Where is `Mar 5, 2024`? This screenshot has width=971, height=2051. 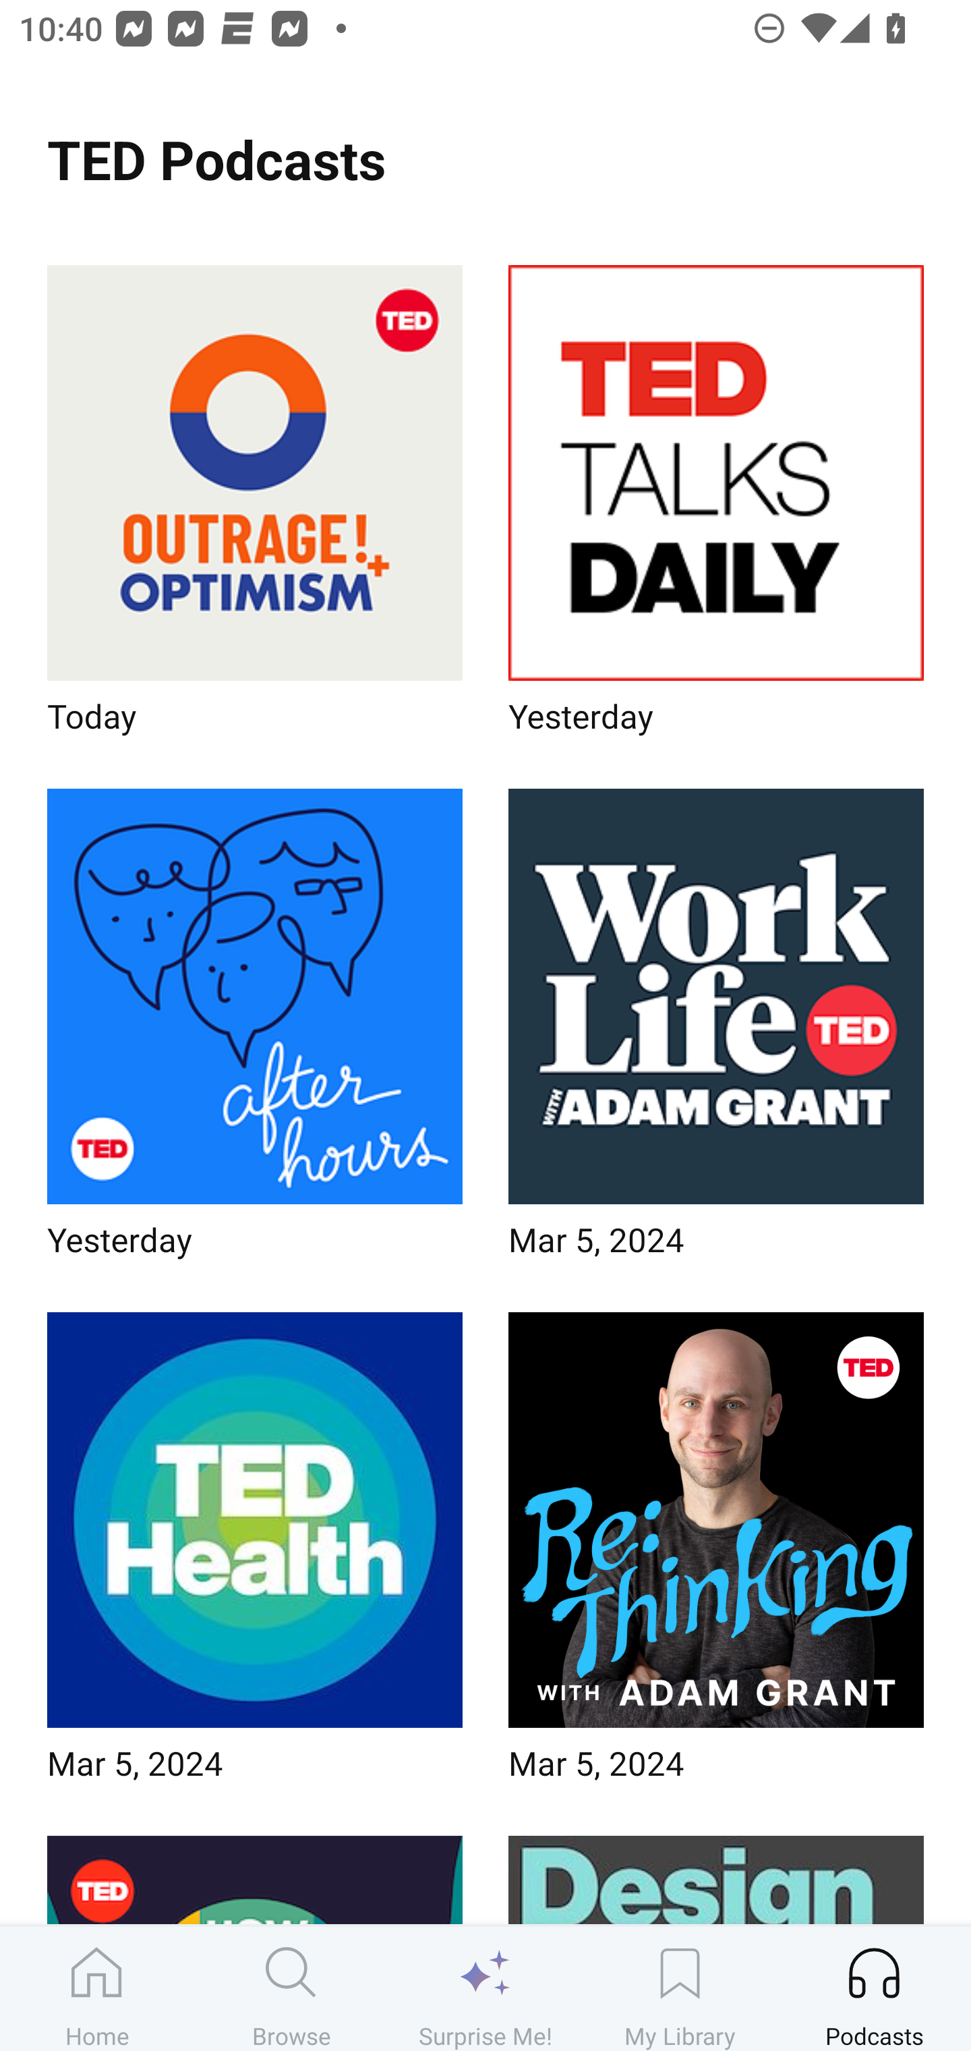 Mar 5, 2024 is located at coordinates (716, 1031).